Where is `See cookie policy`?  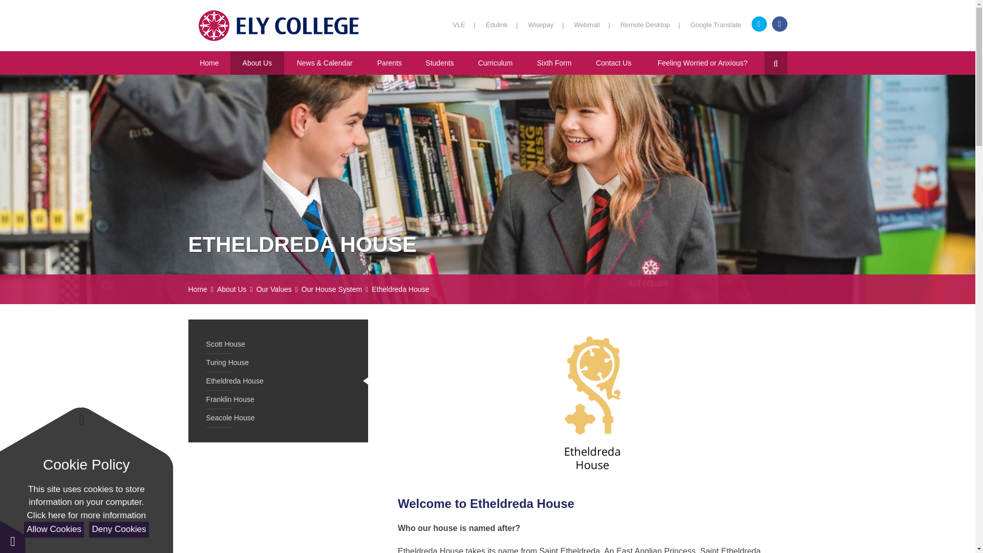 See cookie policy is located at coordinates (86, 515).